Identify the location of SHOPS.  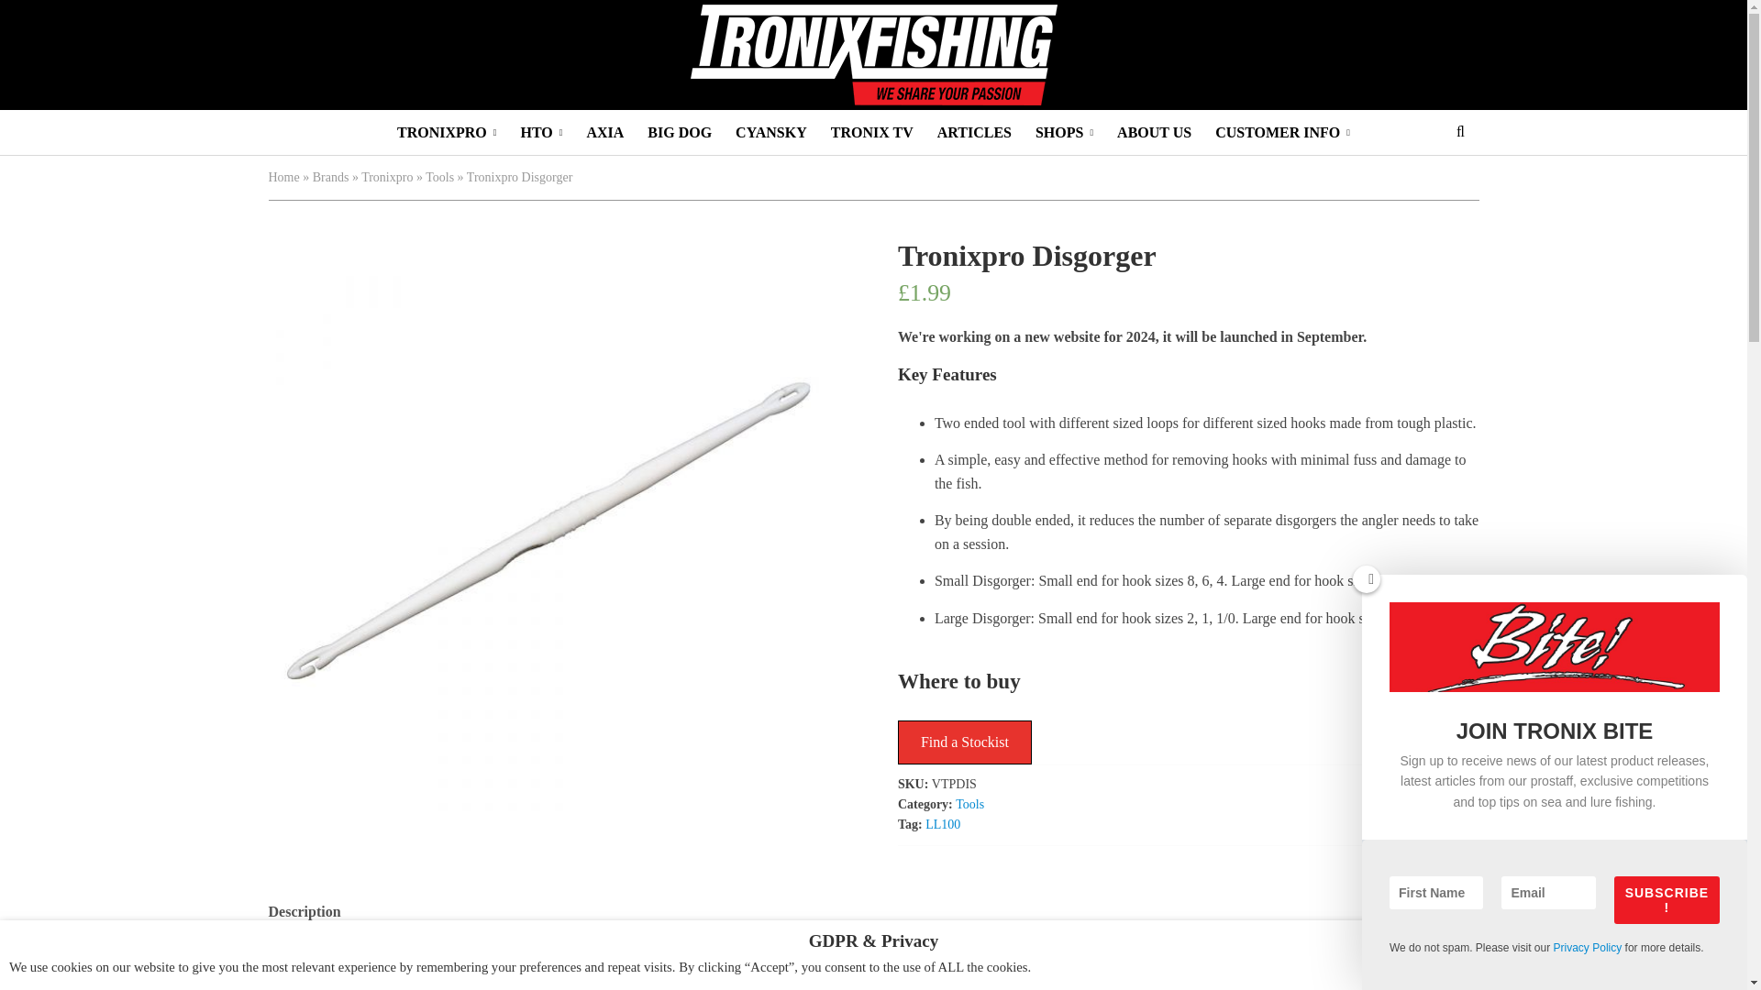
(1064, 132).